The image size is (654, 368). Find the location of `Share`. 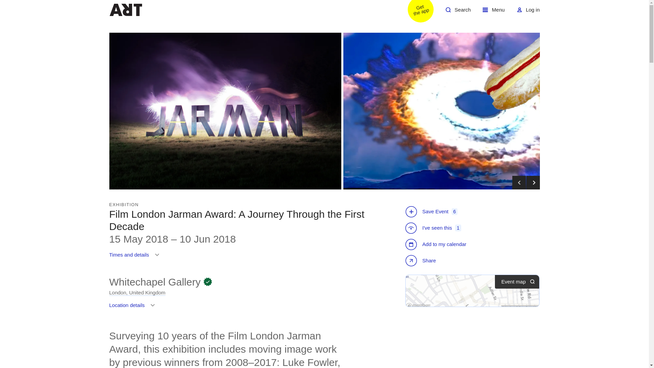

Share is located at coordinates (421, 261).